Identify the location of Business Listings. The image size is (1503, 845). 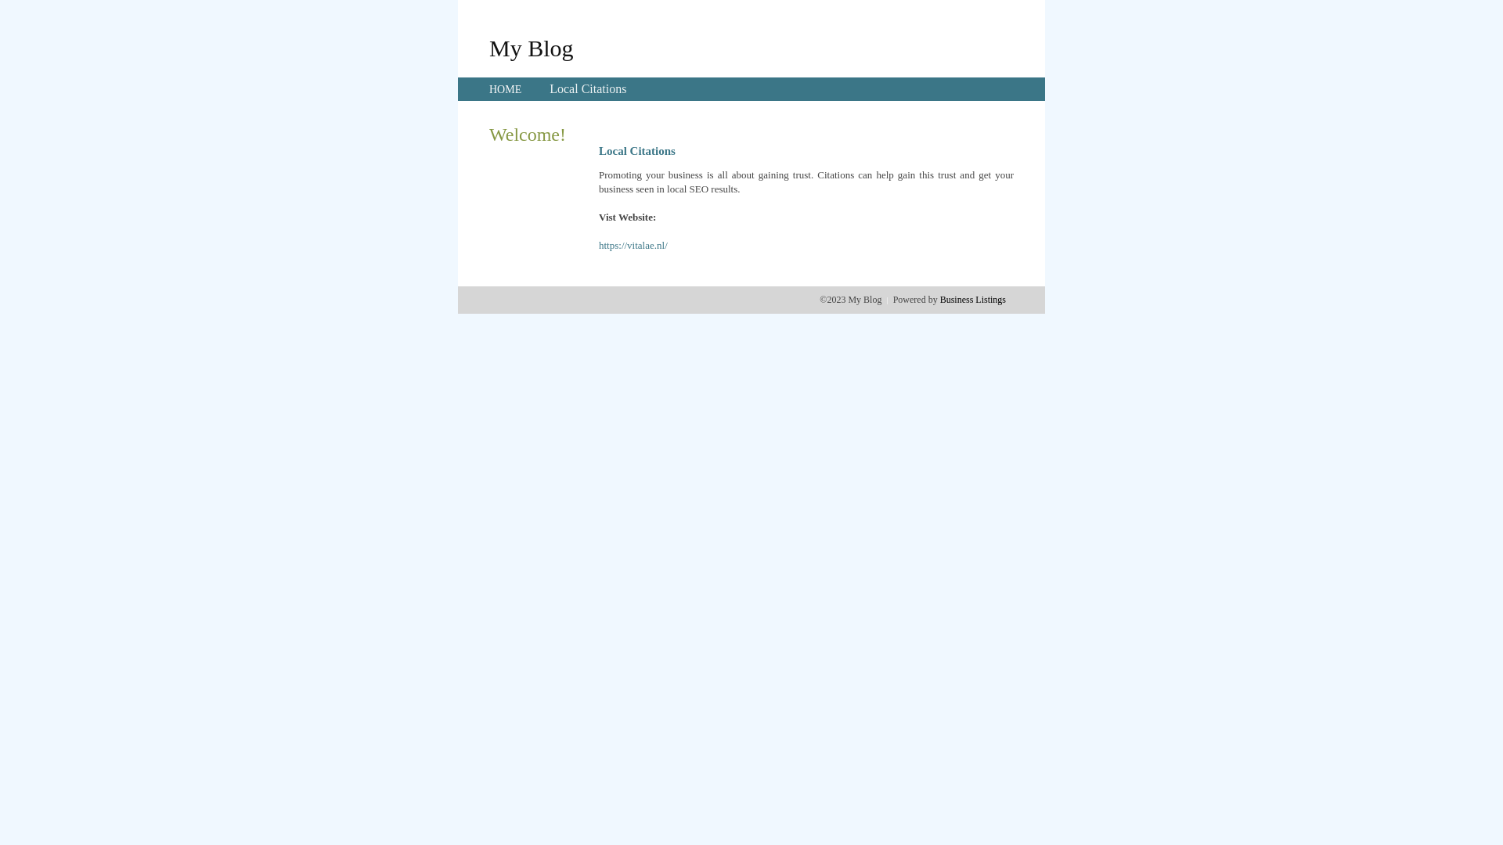
(973, 300).